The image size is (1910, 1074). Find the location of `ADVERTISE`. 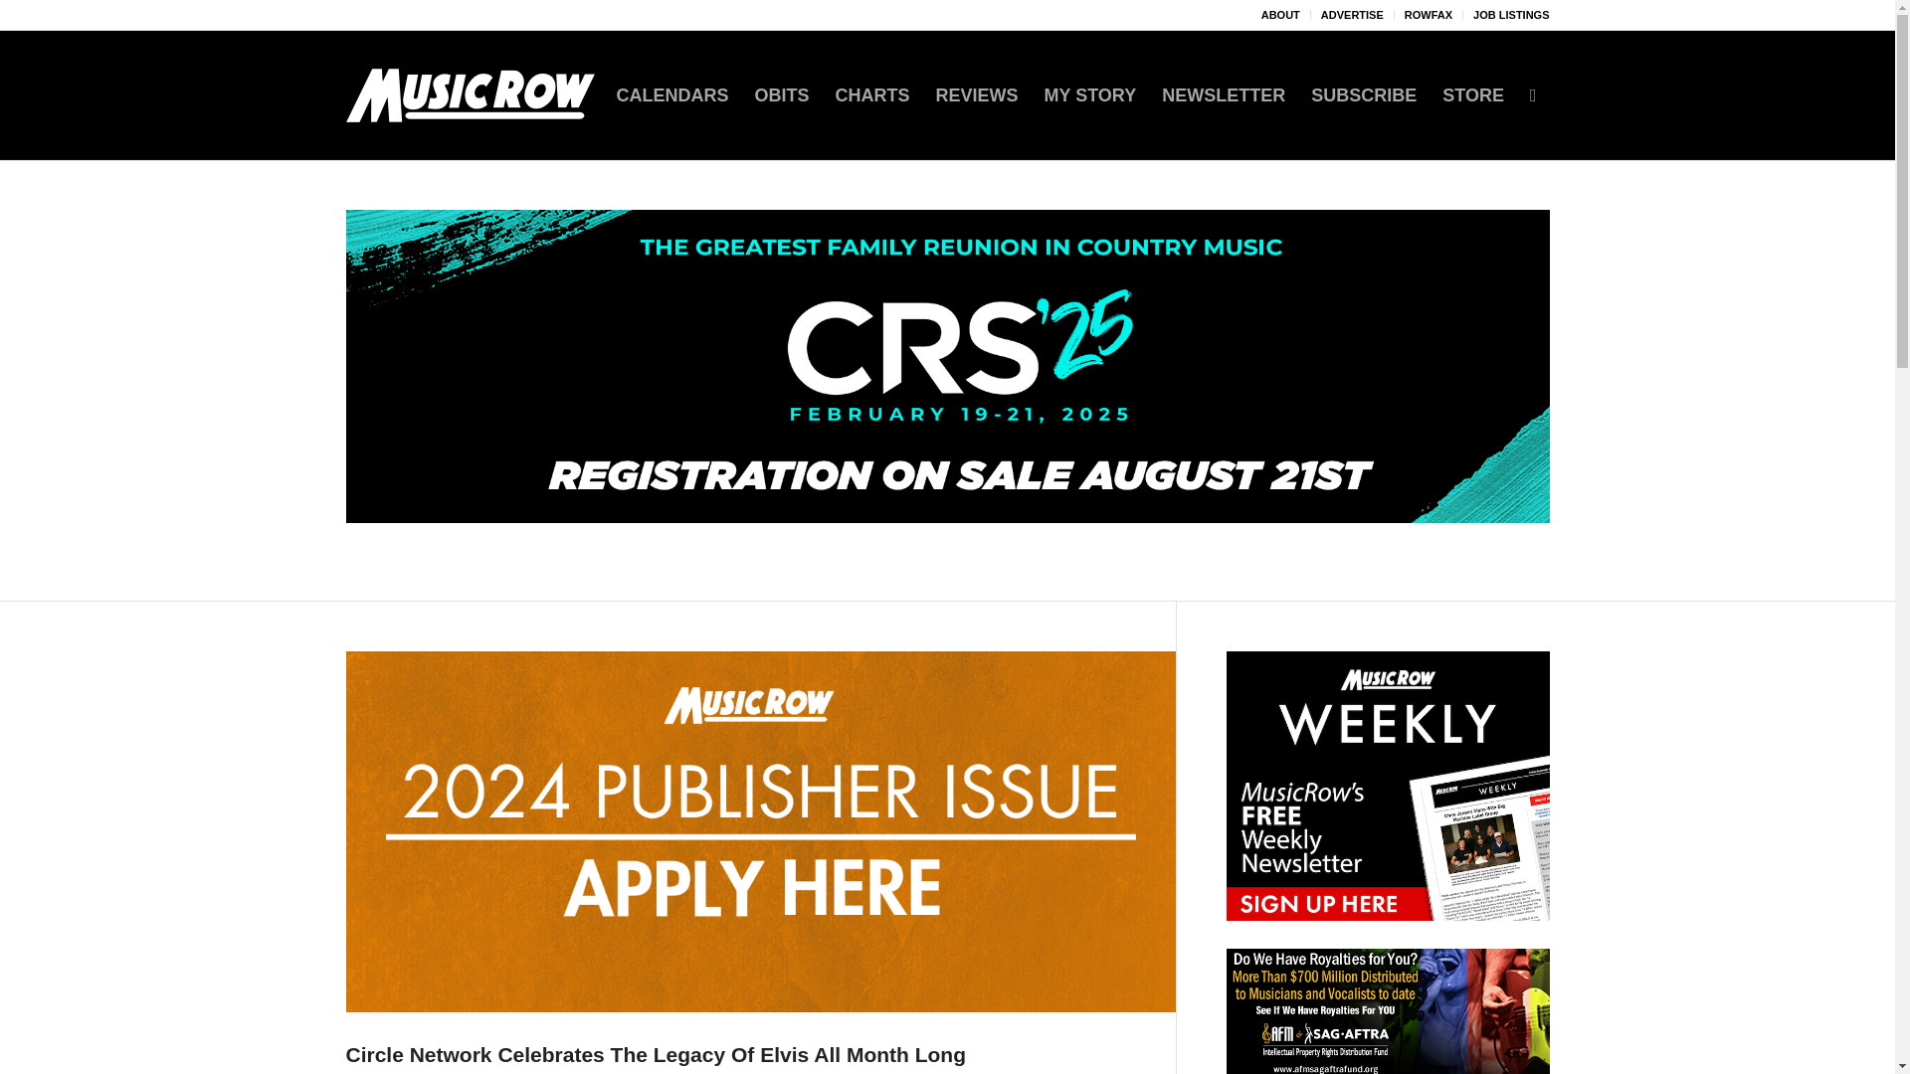

ADVERTISE is located at coordinates (1352, 15).